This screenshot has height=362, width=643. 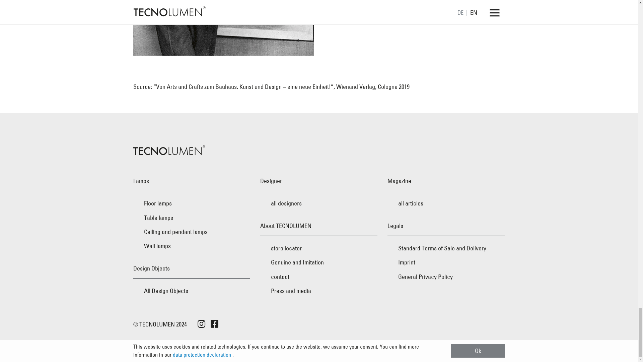 I want to click on Genuine and Imitation, so click(x=319, y=262).